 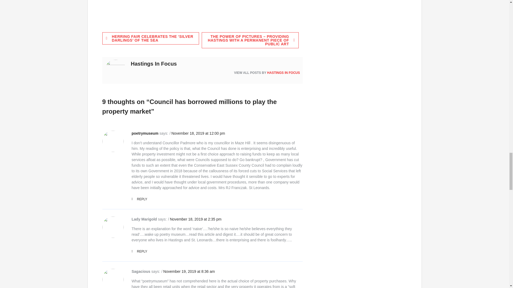 What do you see at coordinates (284, 73) in the screenshot?
I see `HASTINGS IN FOCUS` at bounding box center [284, 73].